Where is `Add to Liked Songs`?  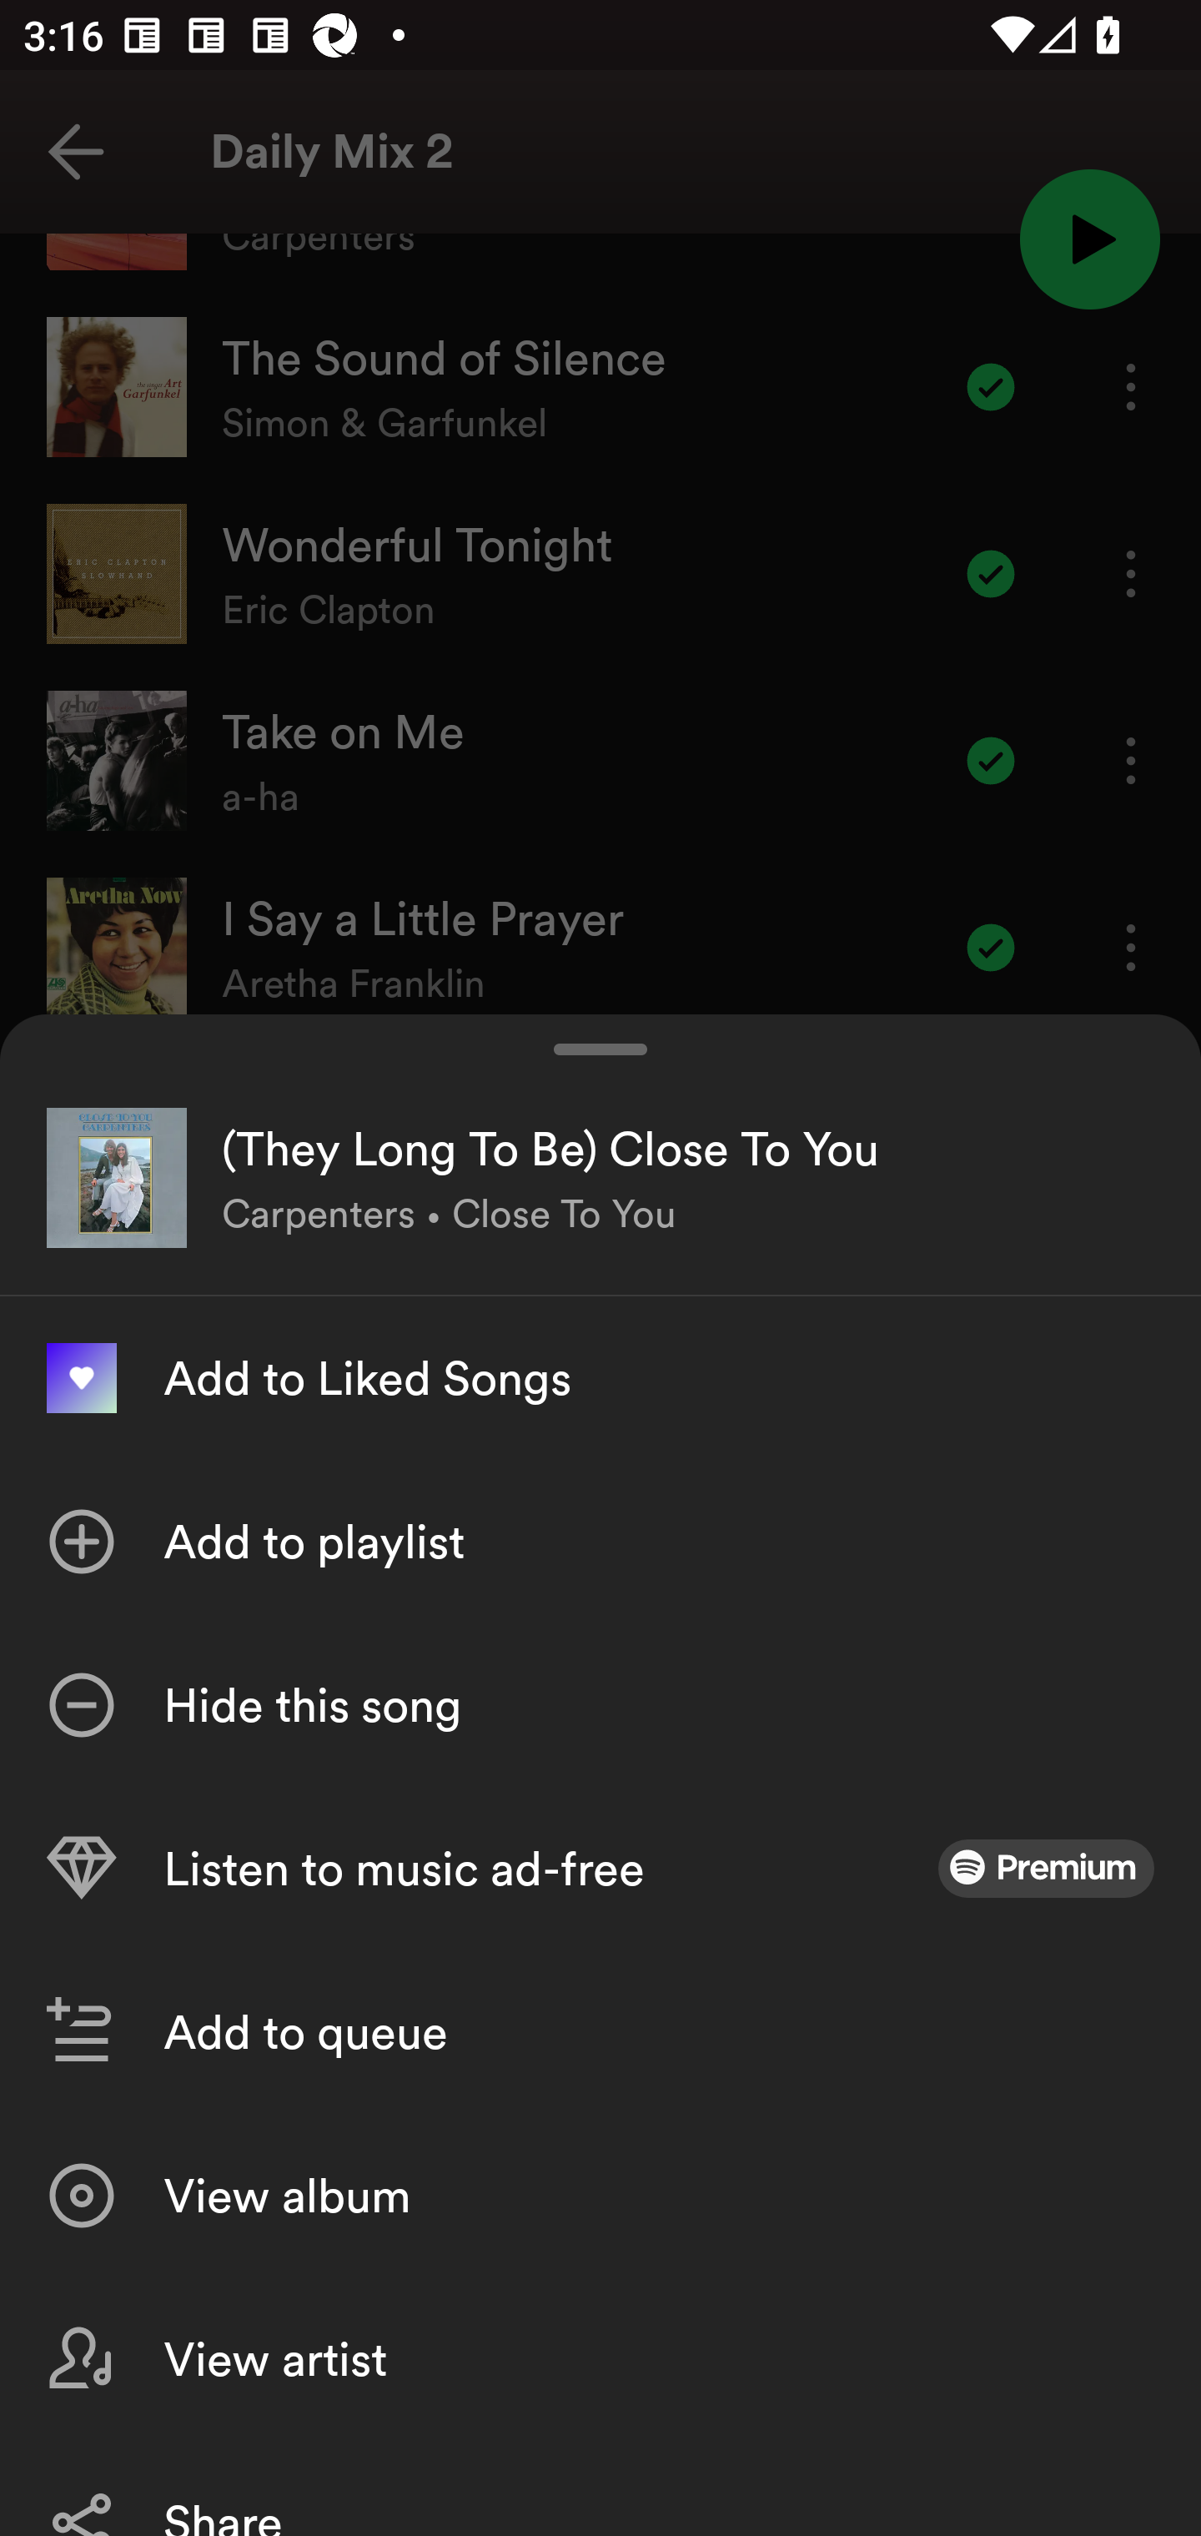
Add to Liked Songs is located at coordinates (600, 1378).